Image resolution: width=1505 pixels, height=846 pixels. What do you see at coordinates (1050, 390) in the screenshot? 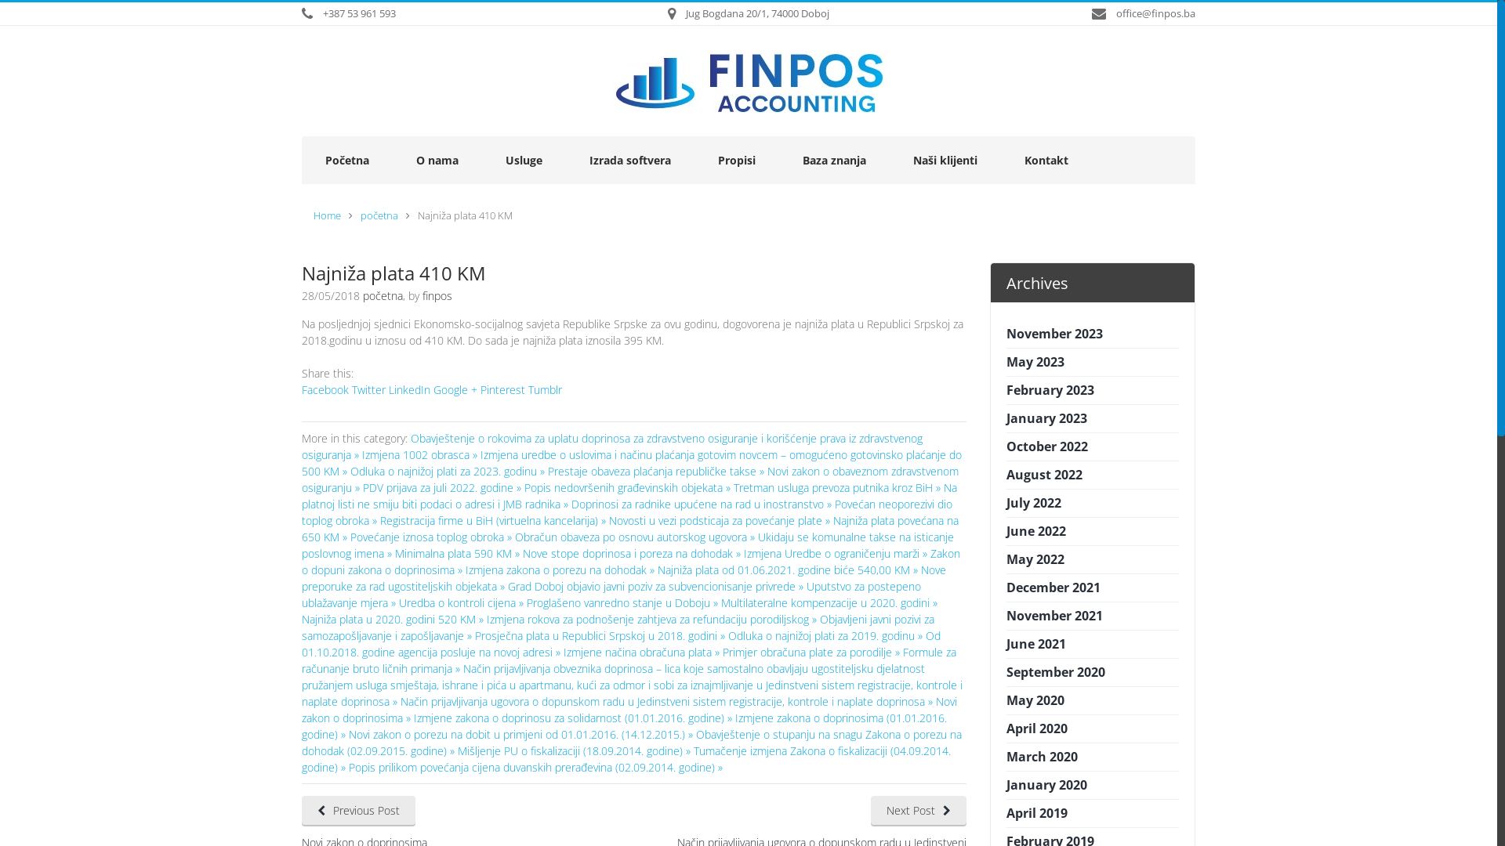
I see `February 2023` at bounding box center [1050, 390].